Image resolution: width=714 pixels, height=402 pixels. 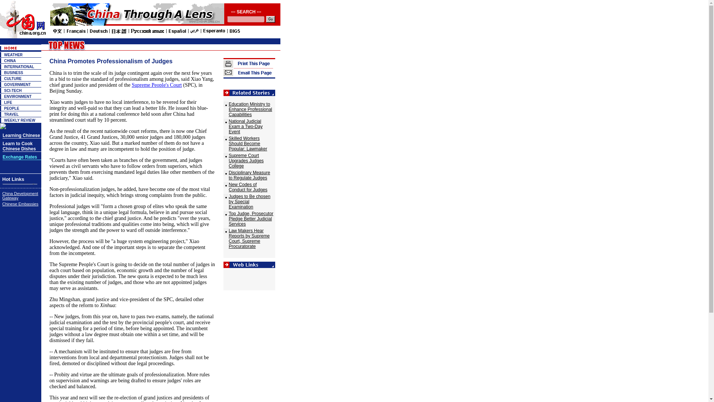 I want to click on Skilled Workers Should Become Popular: Lawmaker, so click(x=248, y=144).